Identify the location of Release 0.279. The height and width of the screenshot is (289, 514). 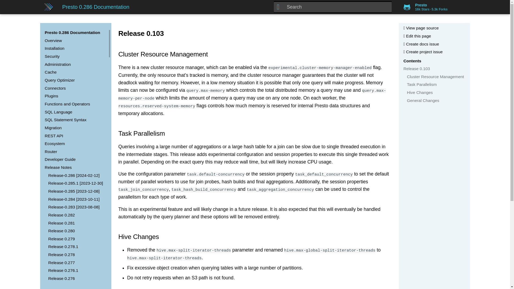
(77, 239).